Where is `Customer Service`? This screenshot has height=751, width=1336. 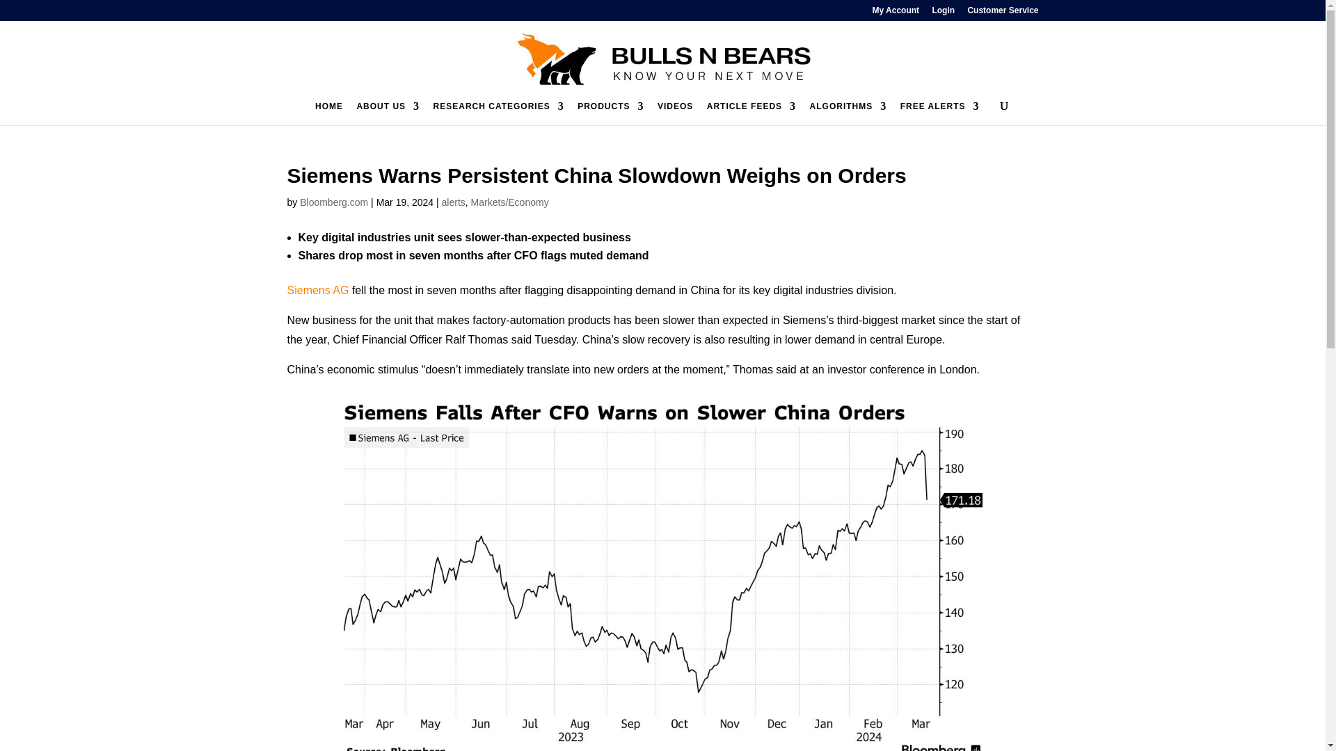
Customer Service is located at coordinates (1002, 13).